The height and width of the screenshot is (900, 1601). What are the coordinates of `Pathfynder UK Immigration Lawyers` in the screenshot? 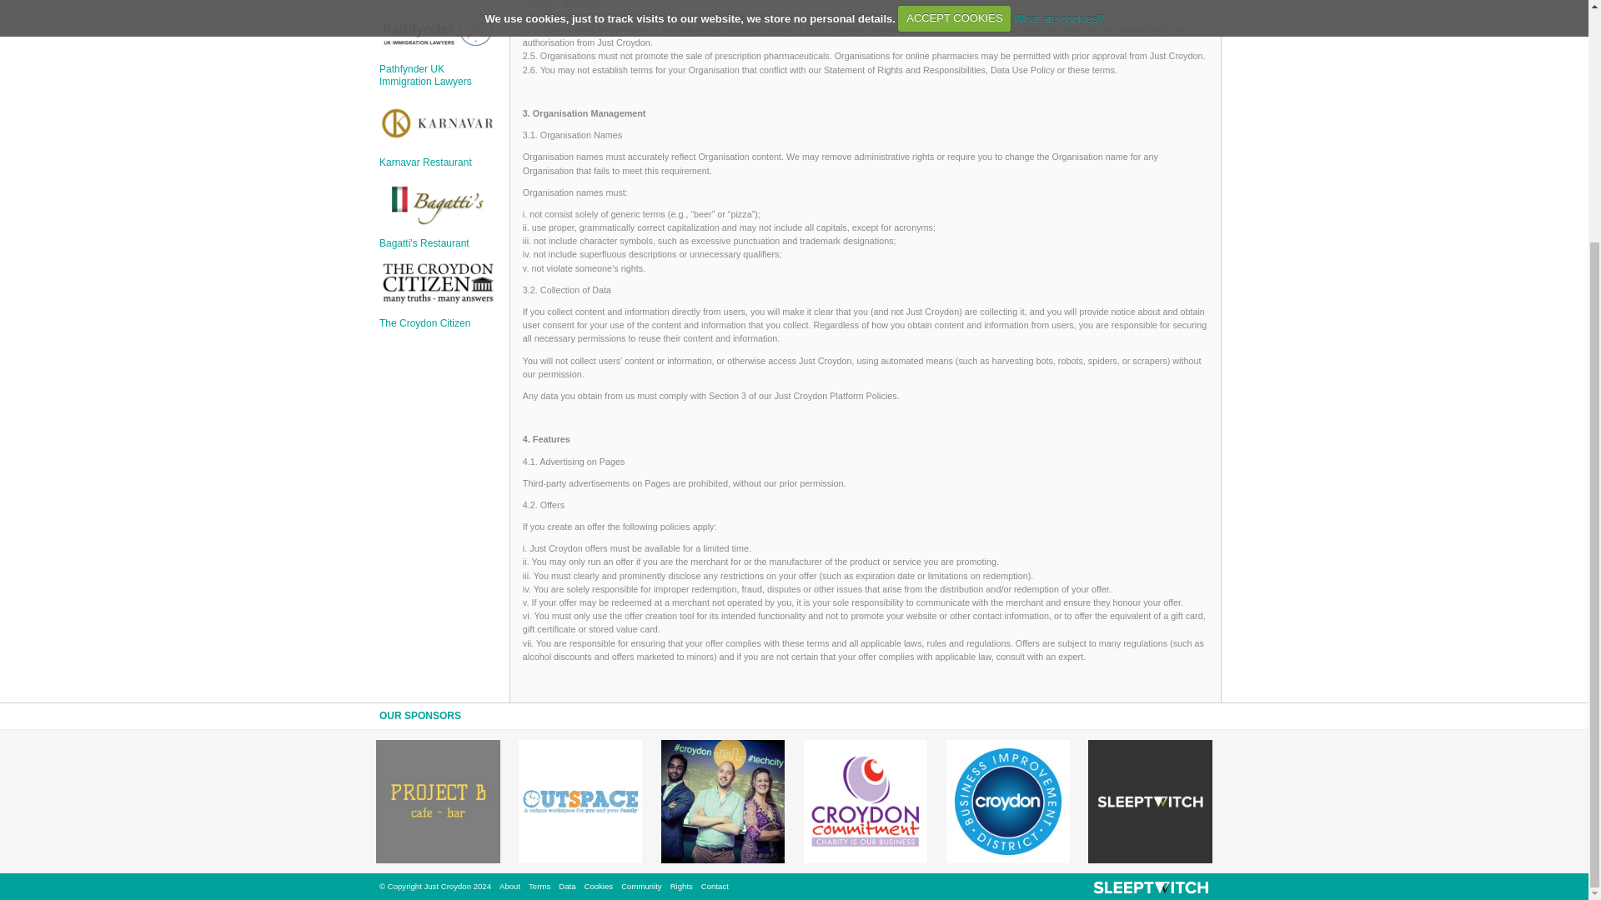 It's located at (425, 74).